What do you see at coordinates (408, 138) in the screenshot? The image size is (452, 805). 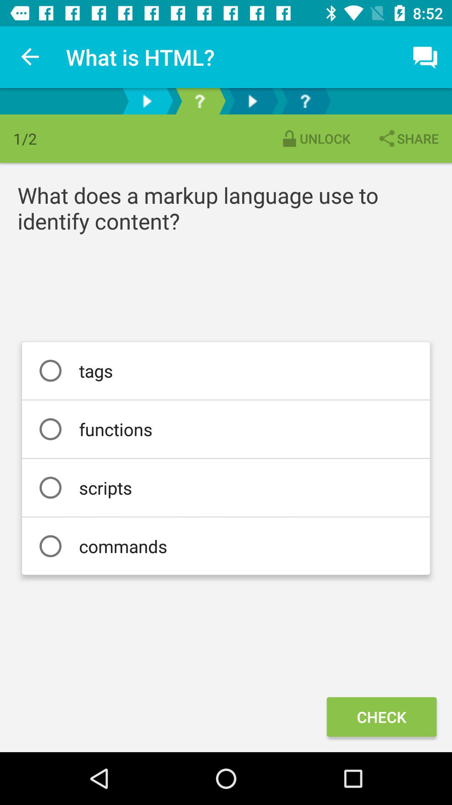 I see `select item above the what does a` at bounding box center [408, 138].